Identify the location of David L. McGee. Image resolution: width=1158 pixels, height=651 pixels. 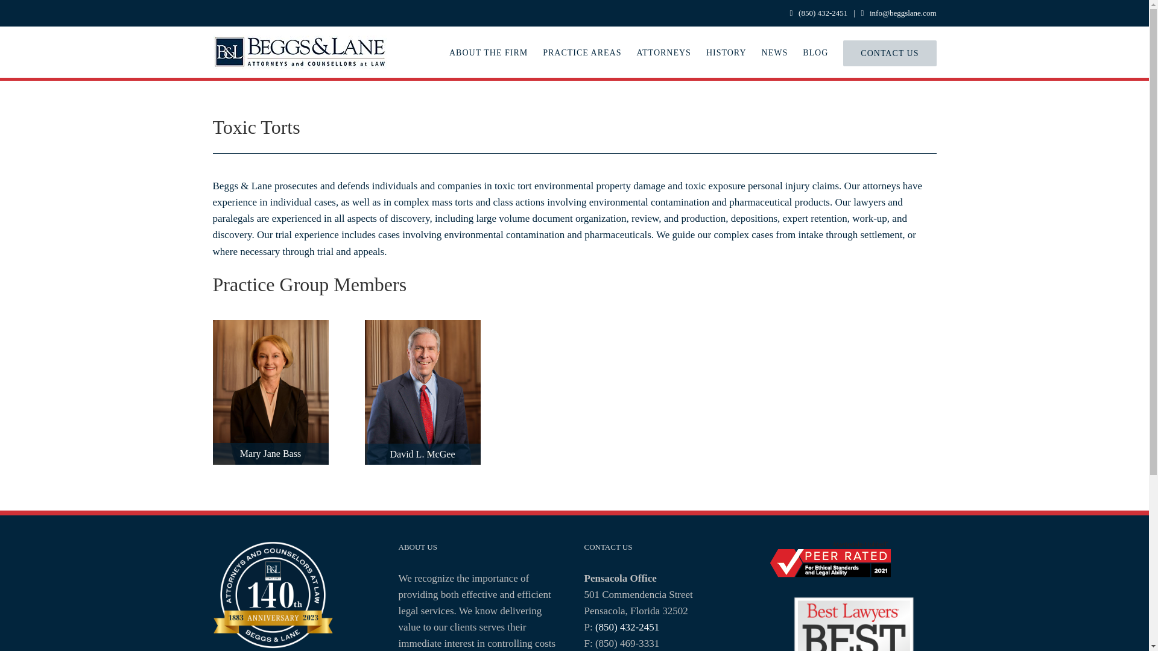
(422, 328).